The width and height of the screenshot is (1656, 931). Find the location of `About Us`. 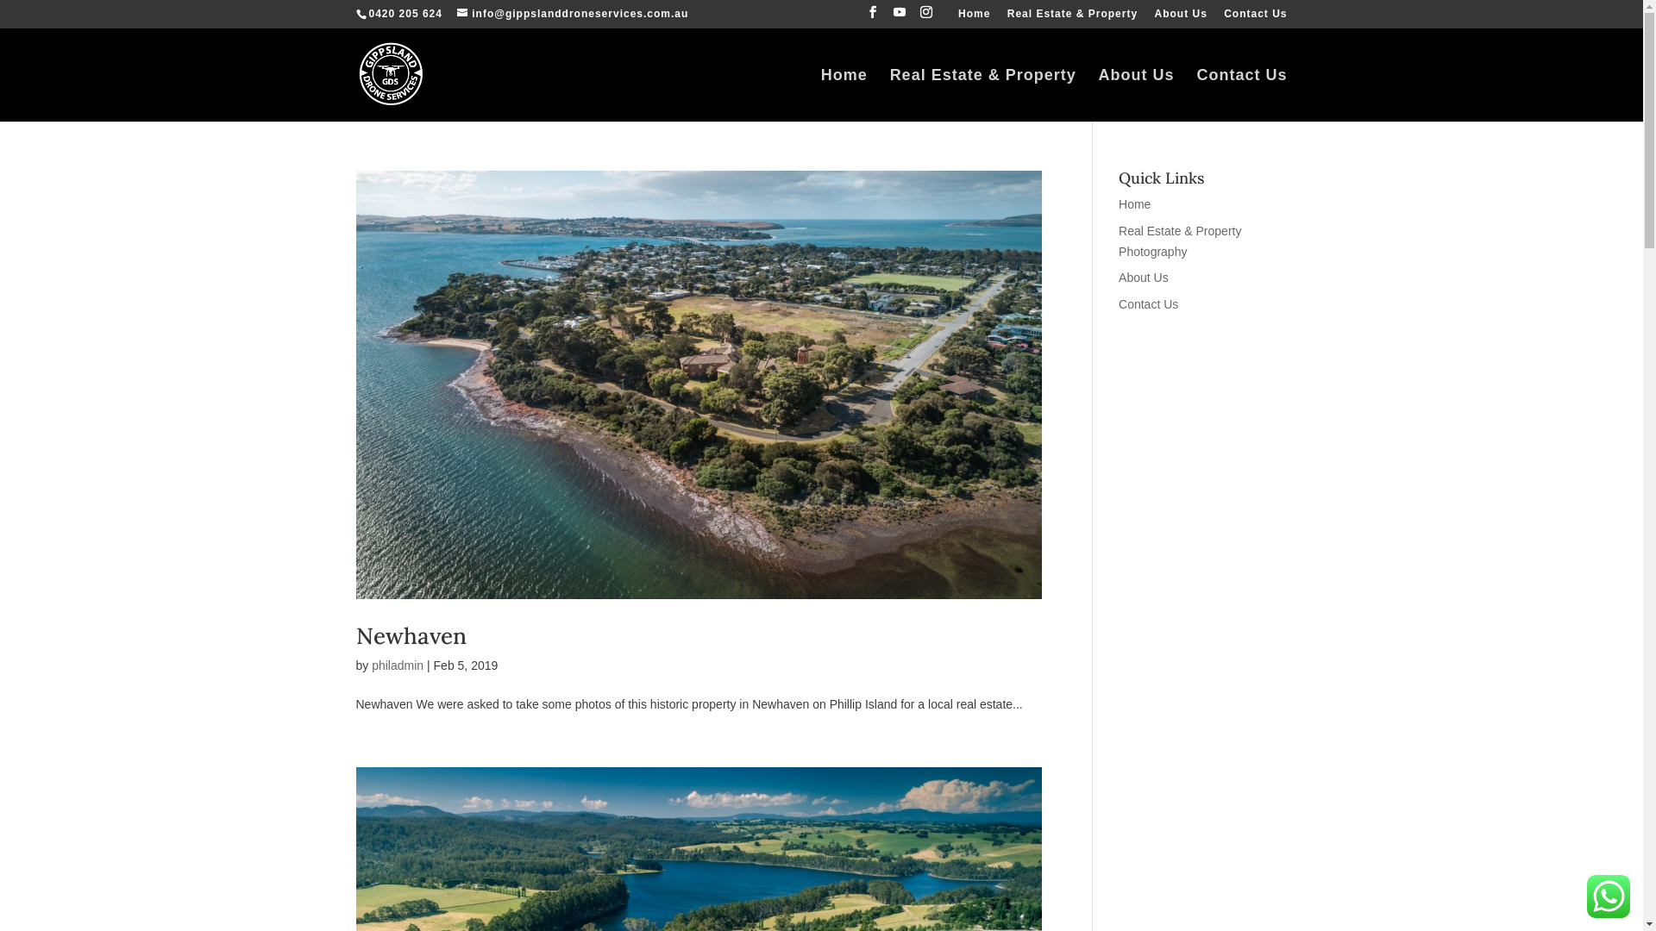

About Us is located at coordinates (1137, 95).